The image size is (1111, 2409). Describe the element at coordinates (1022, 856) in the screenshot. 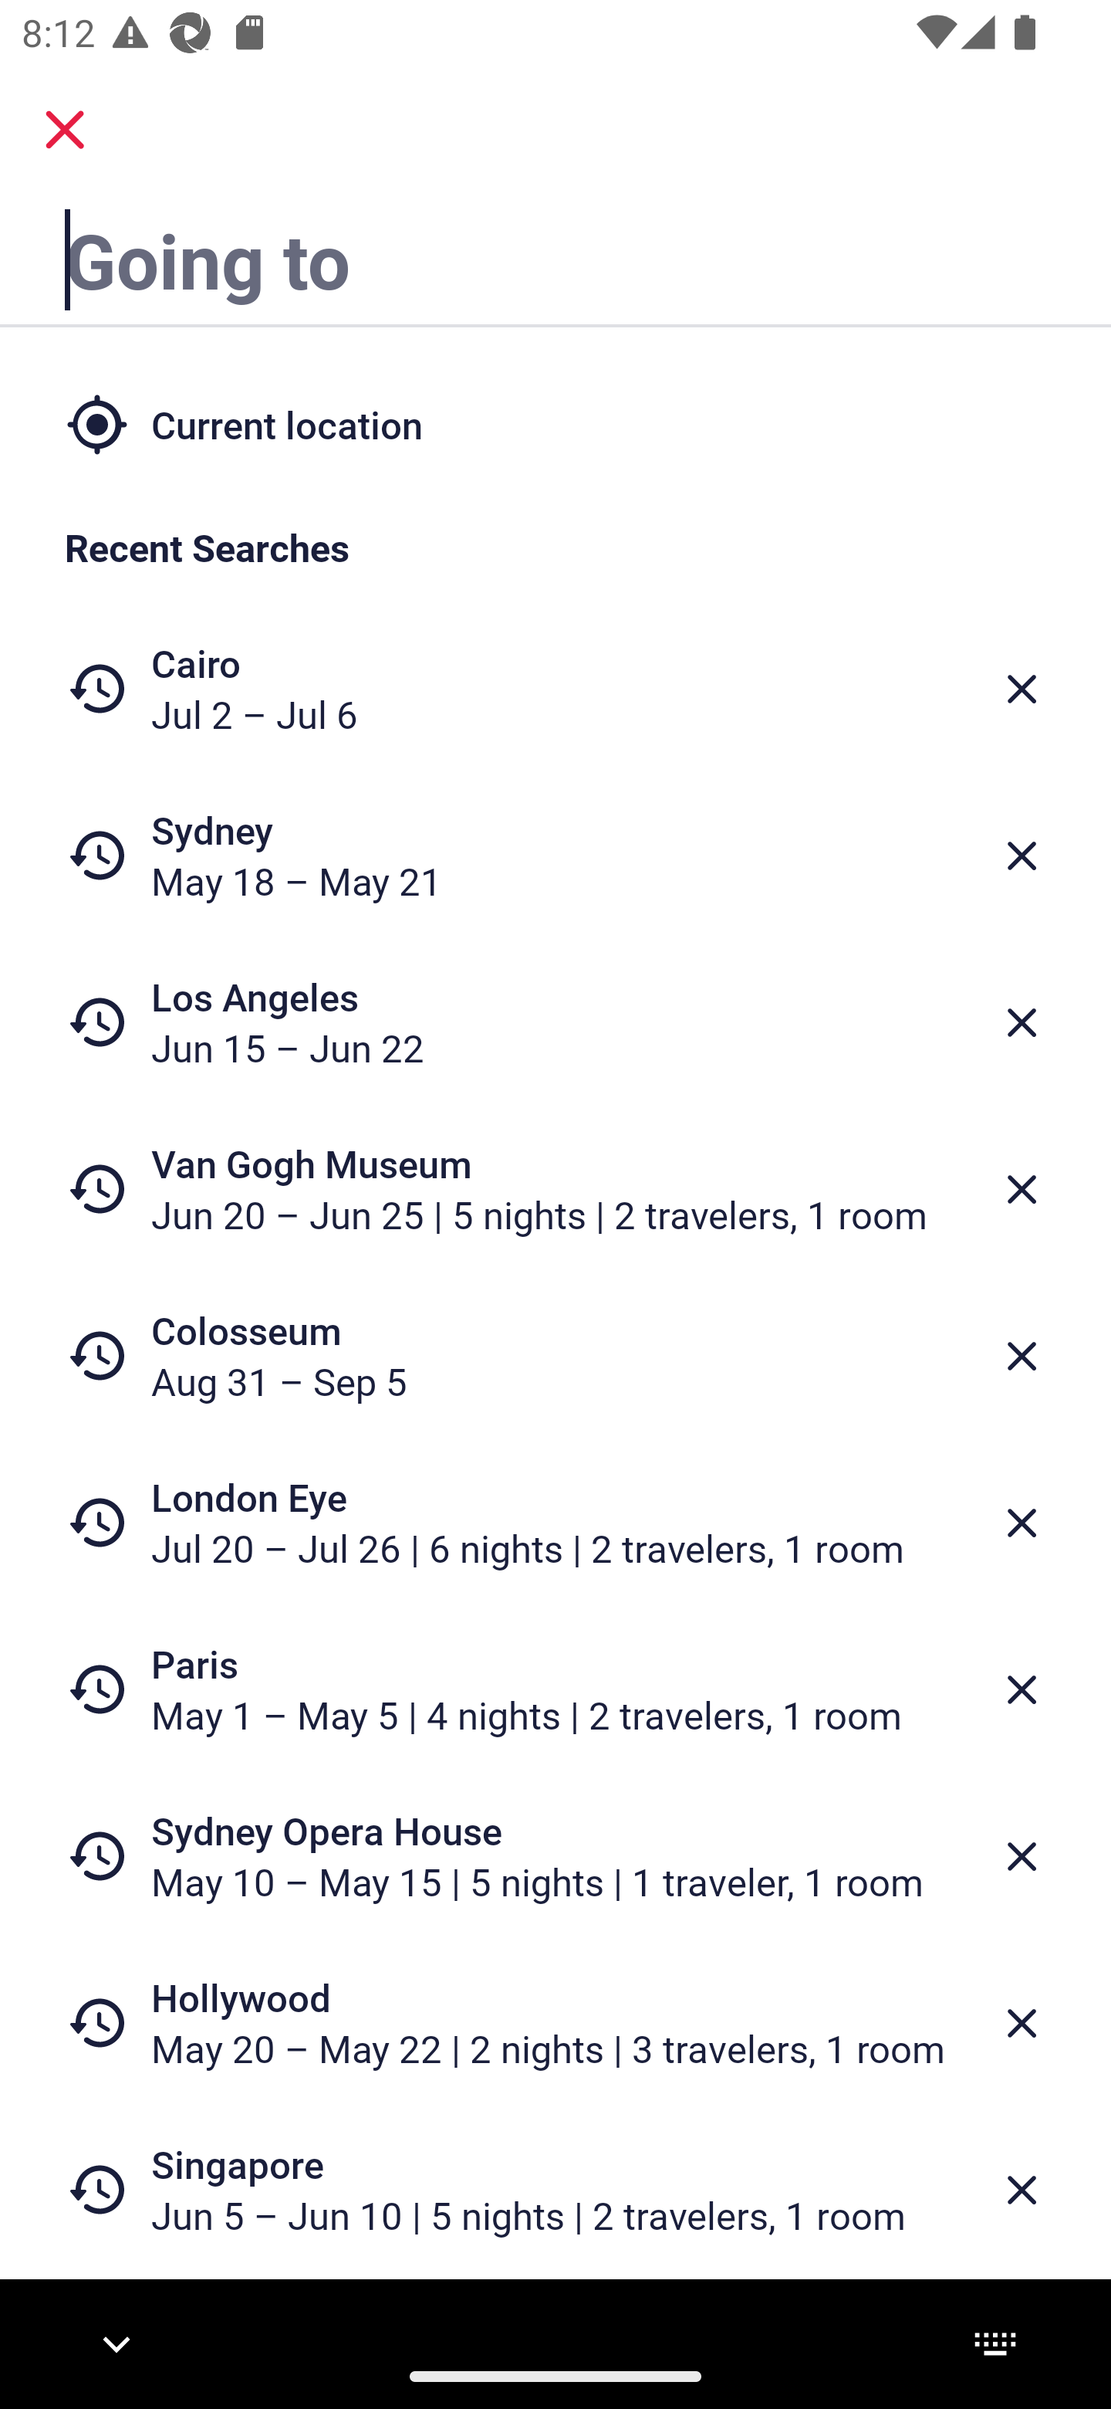

I see `Delete from recent searches` at that location.